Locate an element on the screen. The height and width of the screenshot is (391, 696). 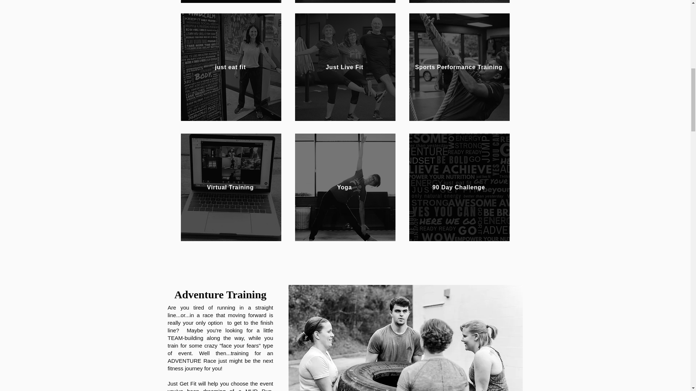
just eat fit is located at coordinates (231, 67).